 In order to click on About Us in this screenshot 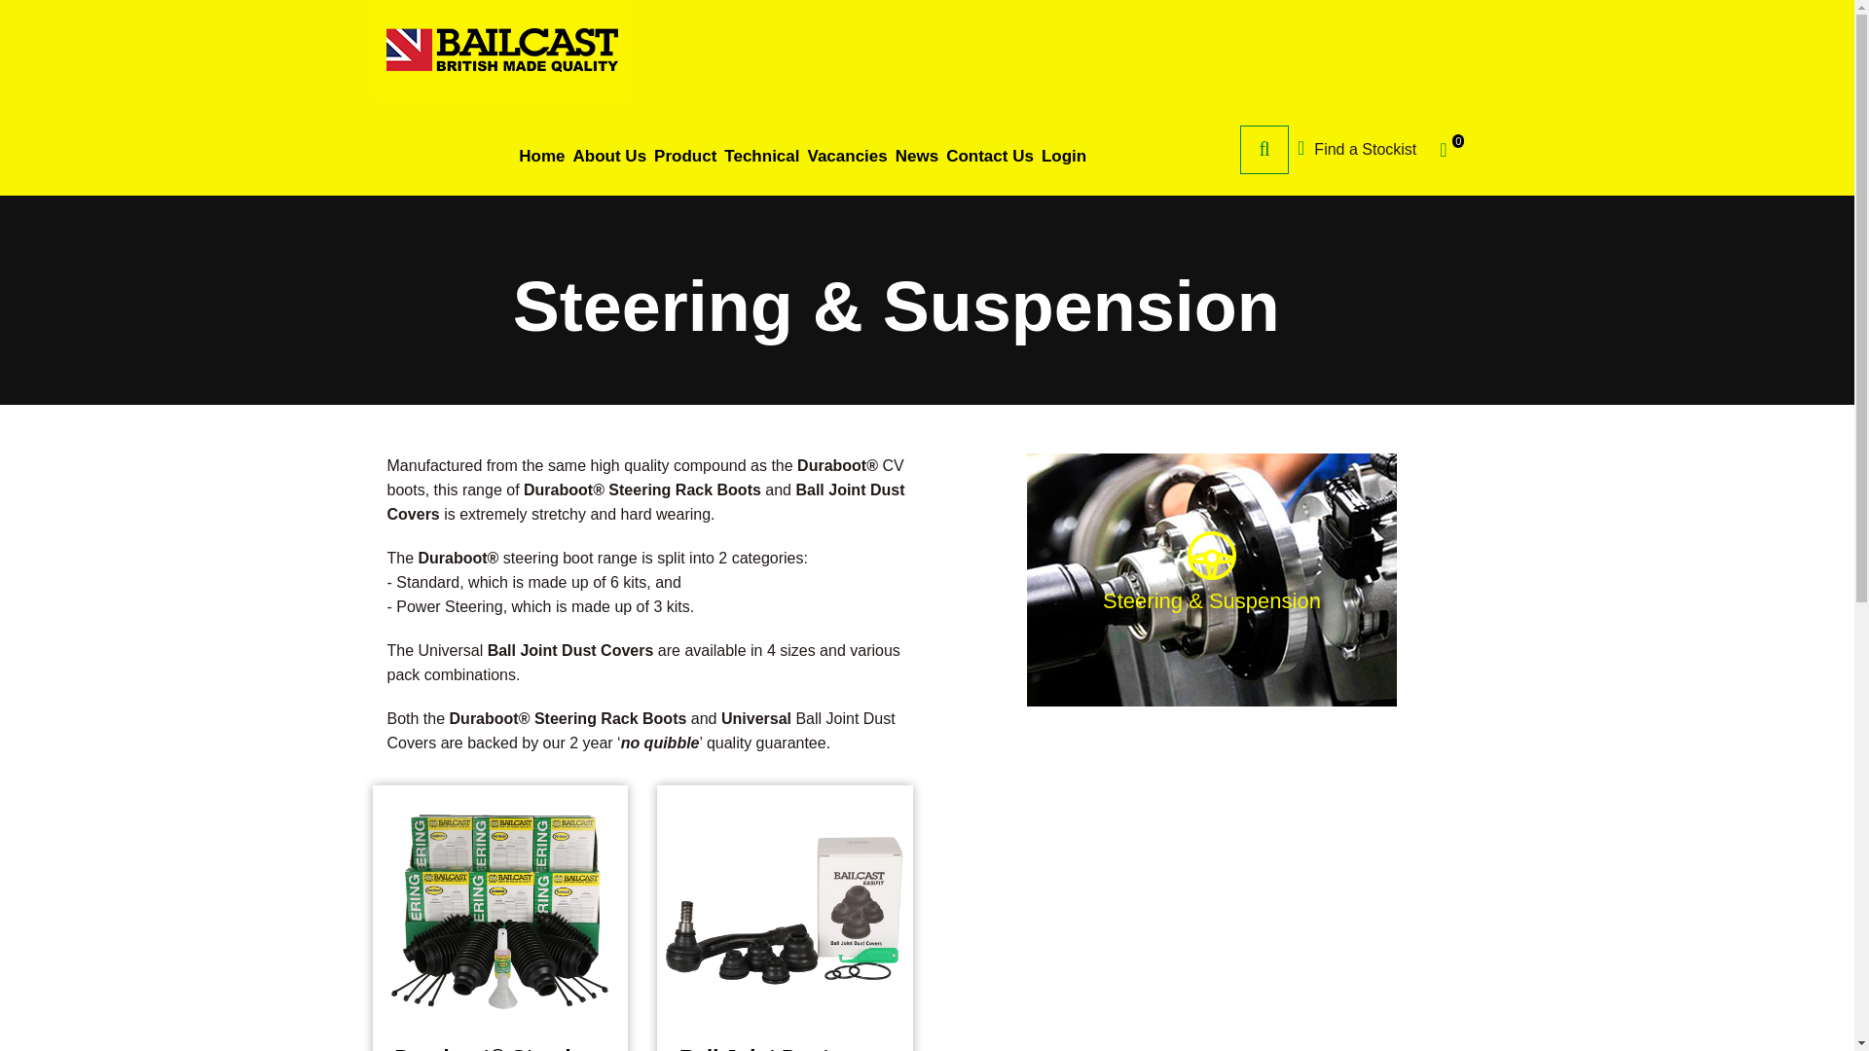, I will do `click(609, 156)`.